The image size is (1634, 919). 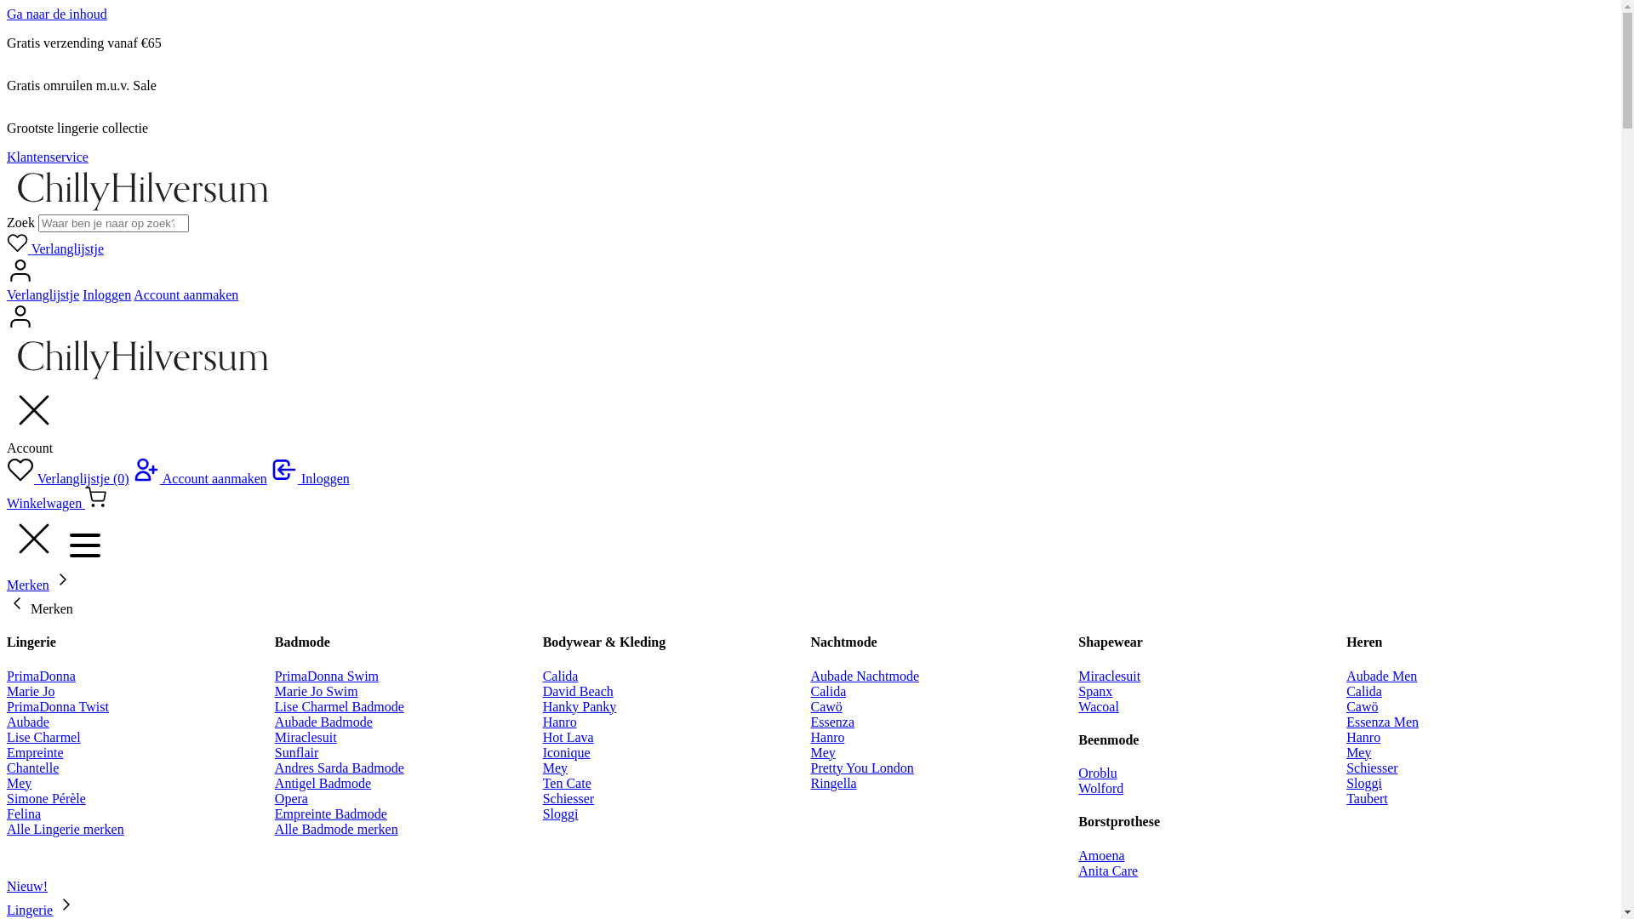 What do you see at coordinates (1095, 691) in the screenshot?
I see `Spanx` at bounding box center [1095, 691].